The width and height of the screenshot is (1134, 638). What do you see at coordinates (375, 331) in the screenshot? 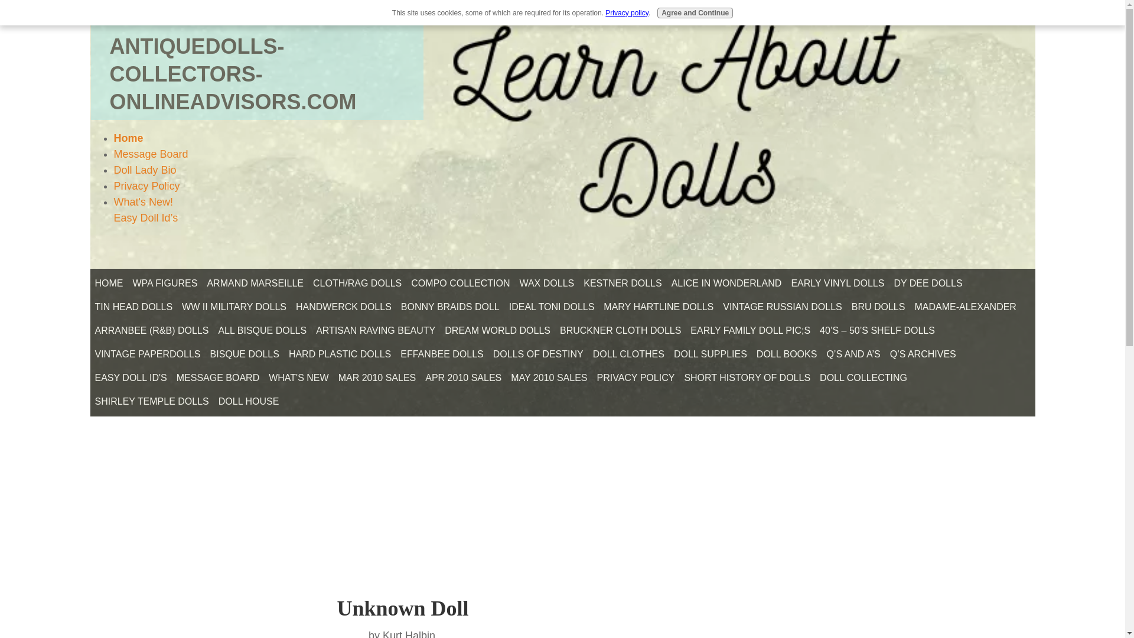
I see `ARTISAN RAVING BEAUTY` at bounding box center [375, 331].